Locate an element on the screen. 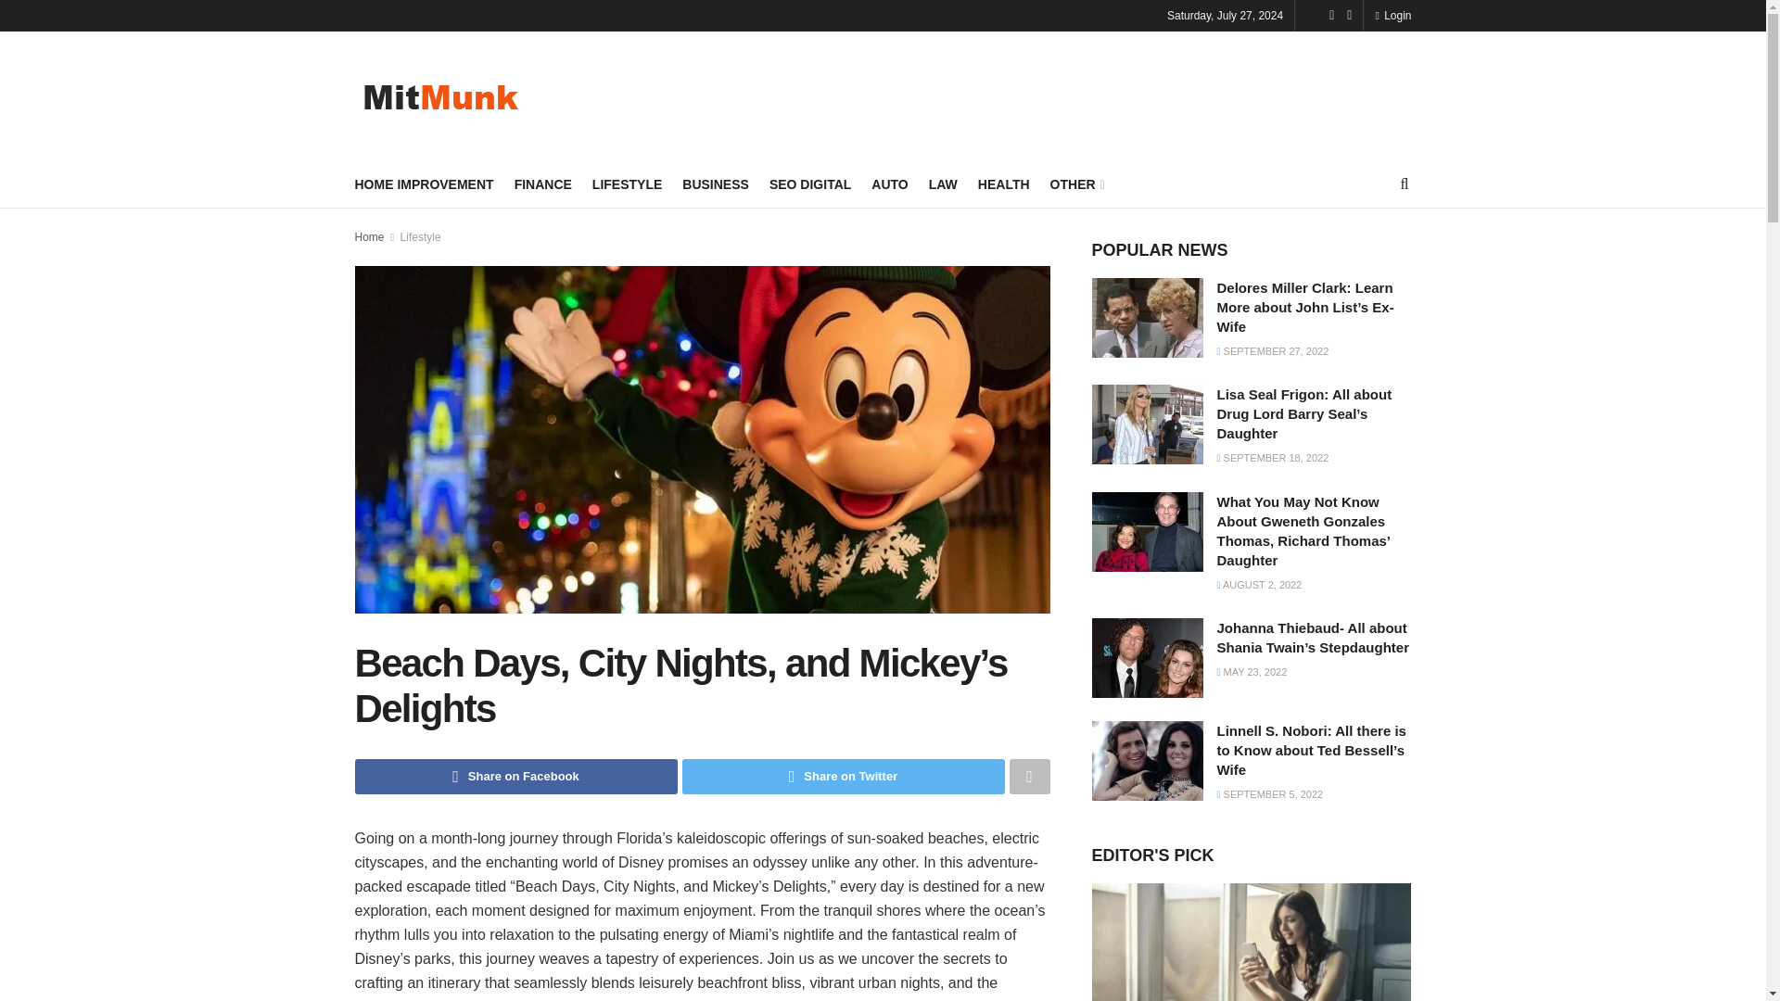 This screenshot has width=1780, height=1001. HOME IMPROVEMENT is located at coordinates (423, 184).